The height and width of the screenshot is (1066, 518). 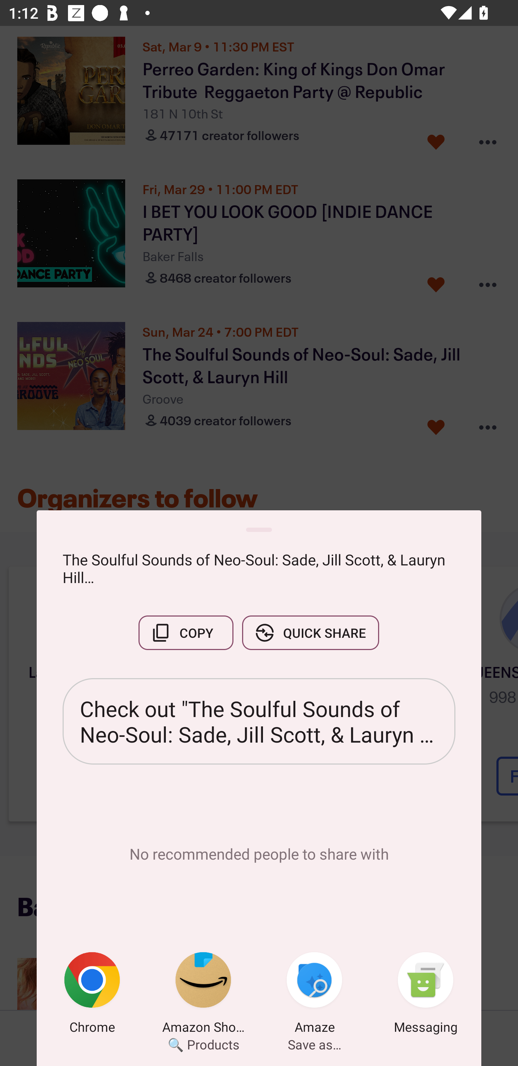 What do you see at coordinates (314, 995) in the screenshot?
I see `Amaze Save as…` at bounding box center [314, 995].